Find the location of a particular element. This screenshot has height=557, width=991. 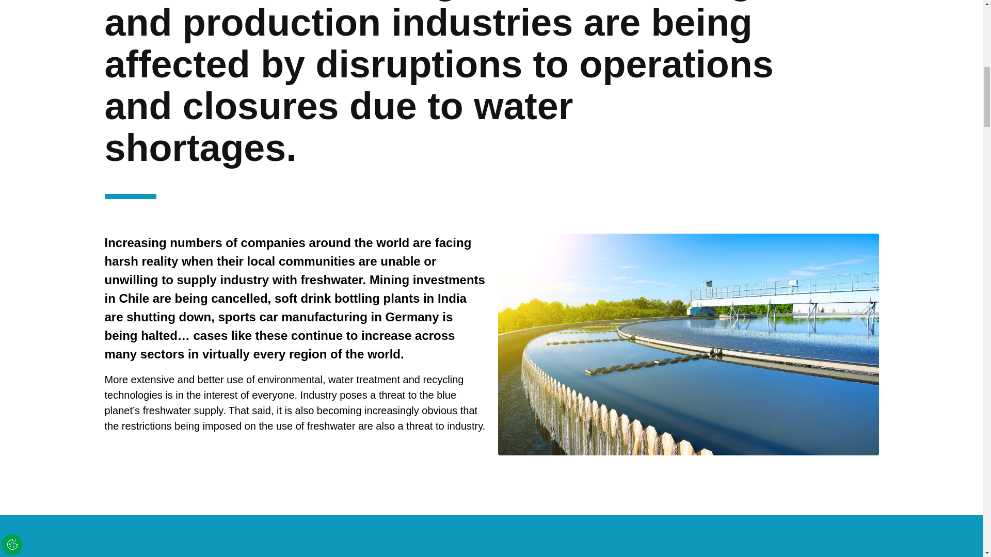

Cookie settings is located at coordinates (856, 20).